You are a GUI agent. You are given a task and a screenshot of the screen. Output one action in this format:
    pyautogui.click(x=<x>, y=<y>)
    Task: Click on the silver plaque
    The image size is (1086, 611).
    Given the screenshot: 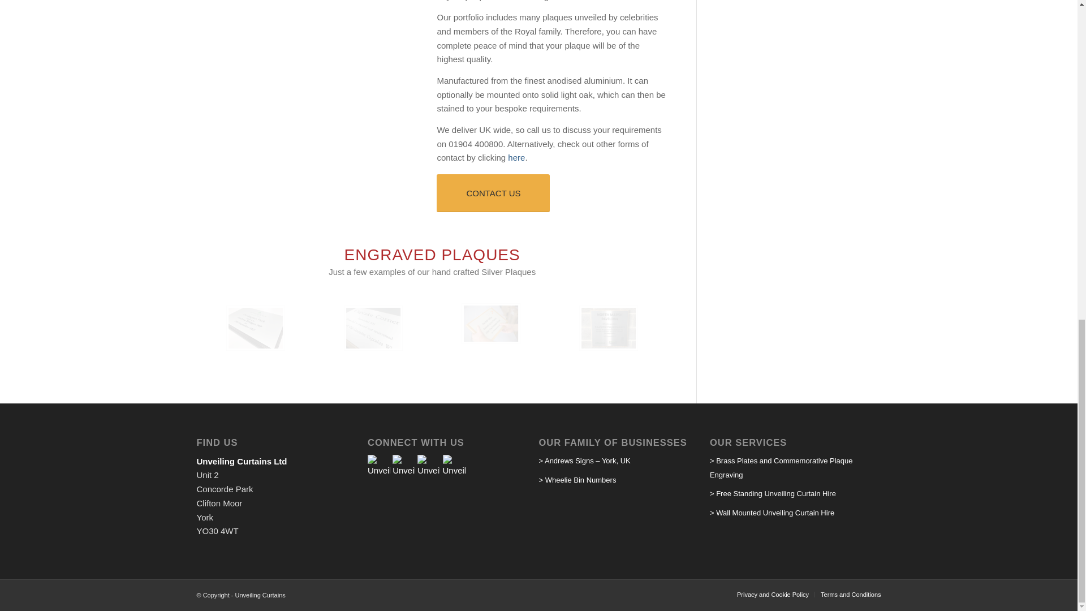 What is the action you would take?
    pyautogui.click(x=520, y=344)
    